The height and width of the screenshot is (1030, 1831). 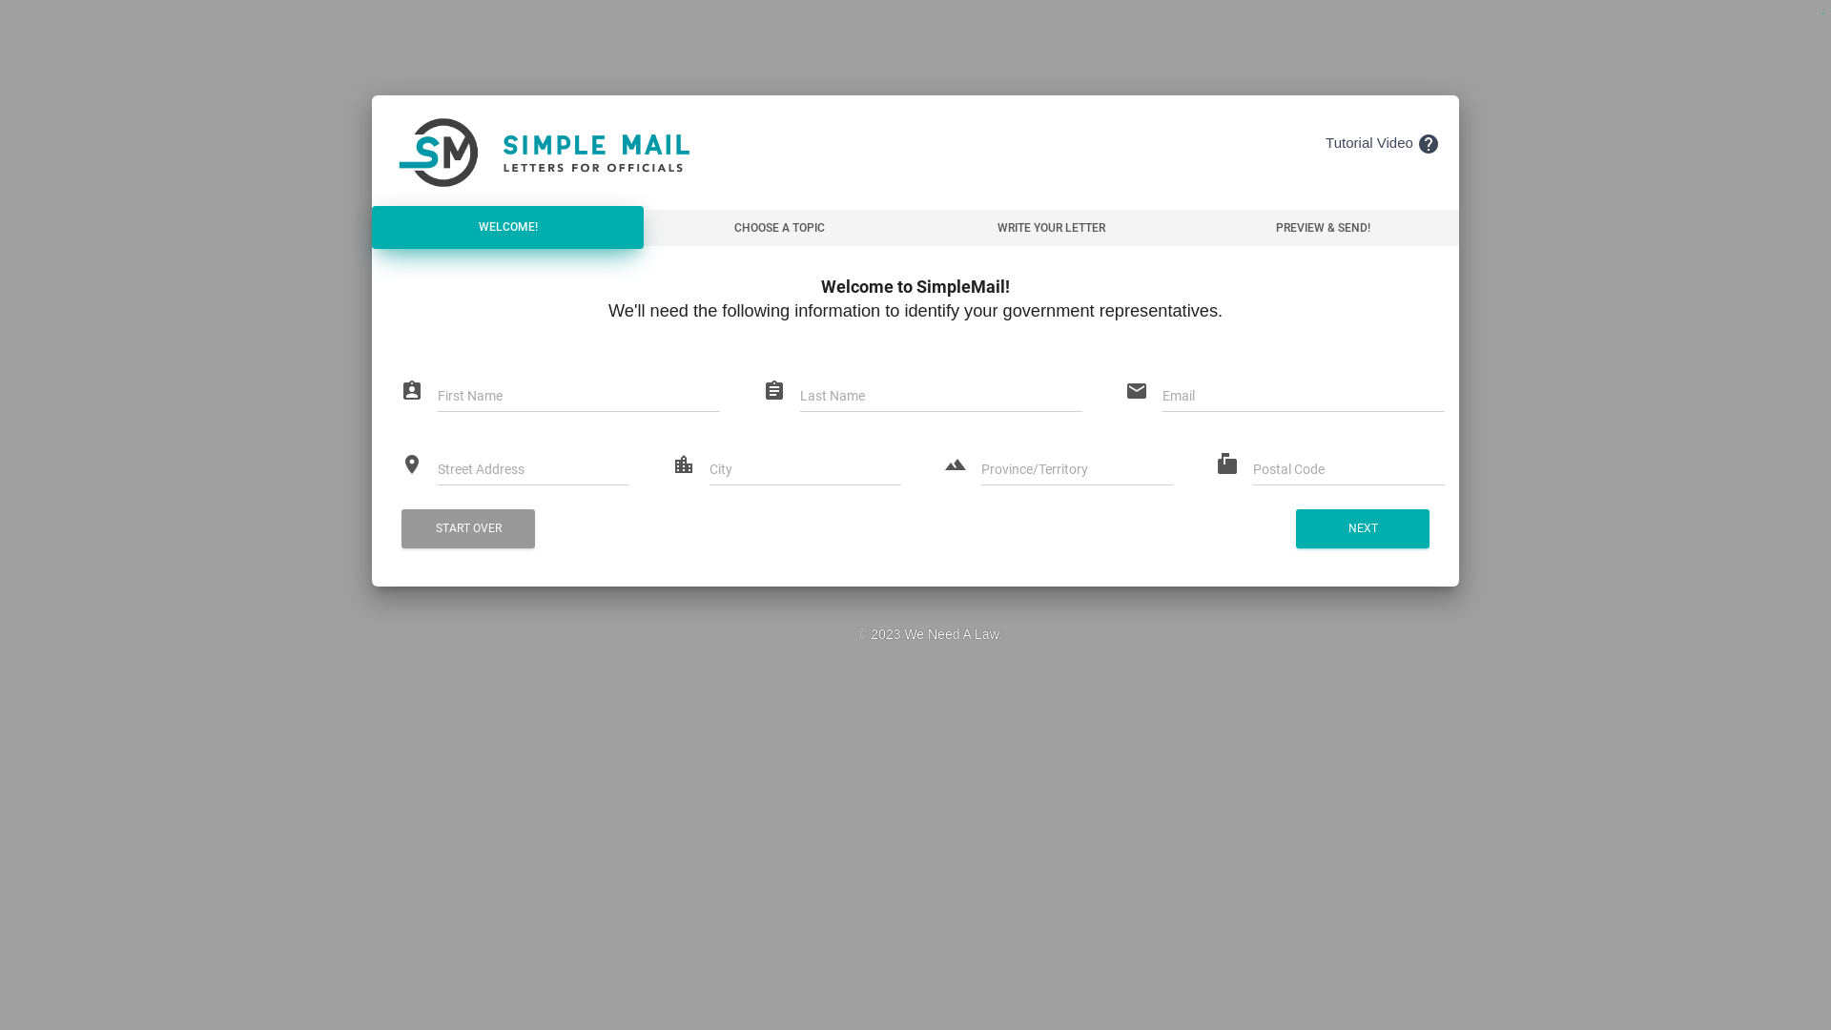 I want to click on CHOOSE A TOPIC, so click(x=780, y=228).